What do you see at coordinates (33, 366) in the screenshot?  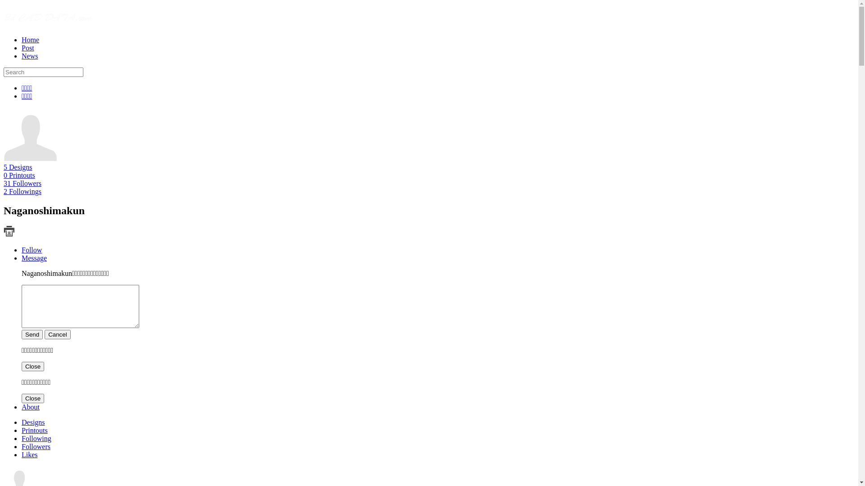 I see `Close` at bounding box center [33, 366].